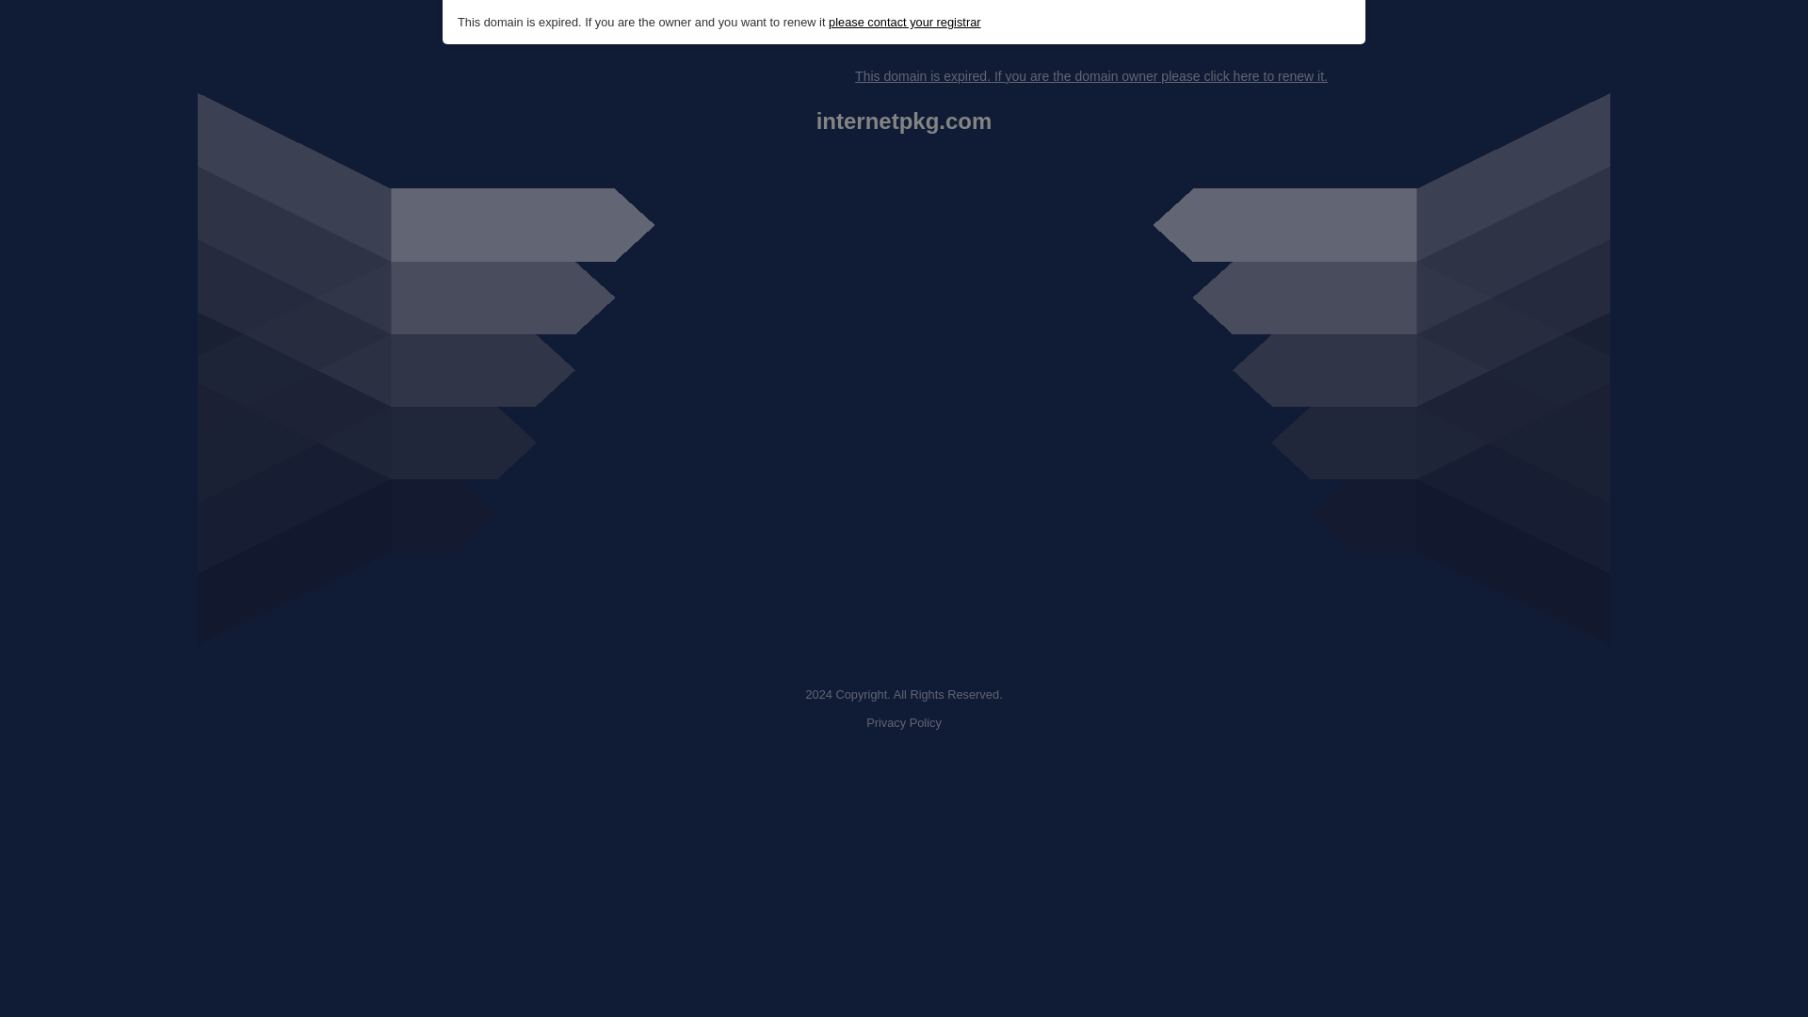 The height and width of the screenshot is (1017, 1808). What do you see at coordinates (904, 23) in the screenshot?
I see `please contact your registrar` at bounding box center [904, 23].